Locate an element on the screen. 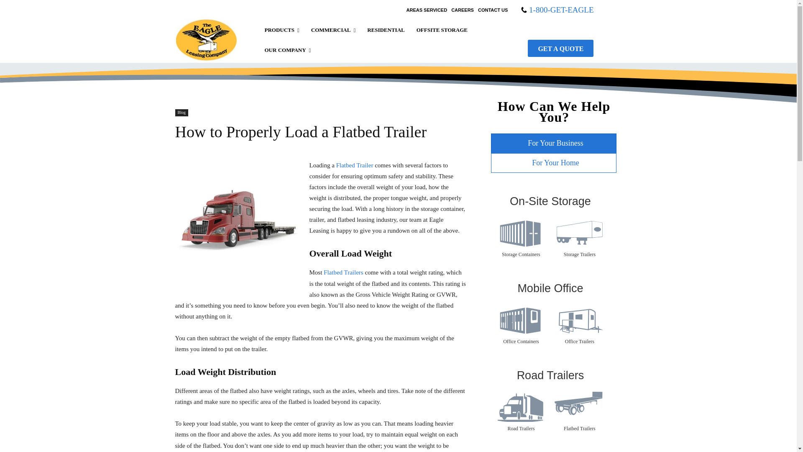 Image resolution: width=803 pixels, height=452 pixels. Skip to Content is located at coordinates (398, 5).